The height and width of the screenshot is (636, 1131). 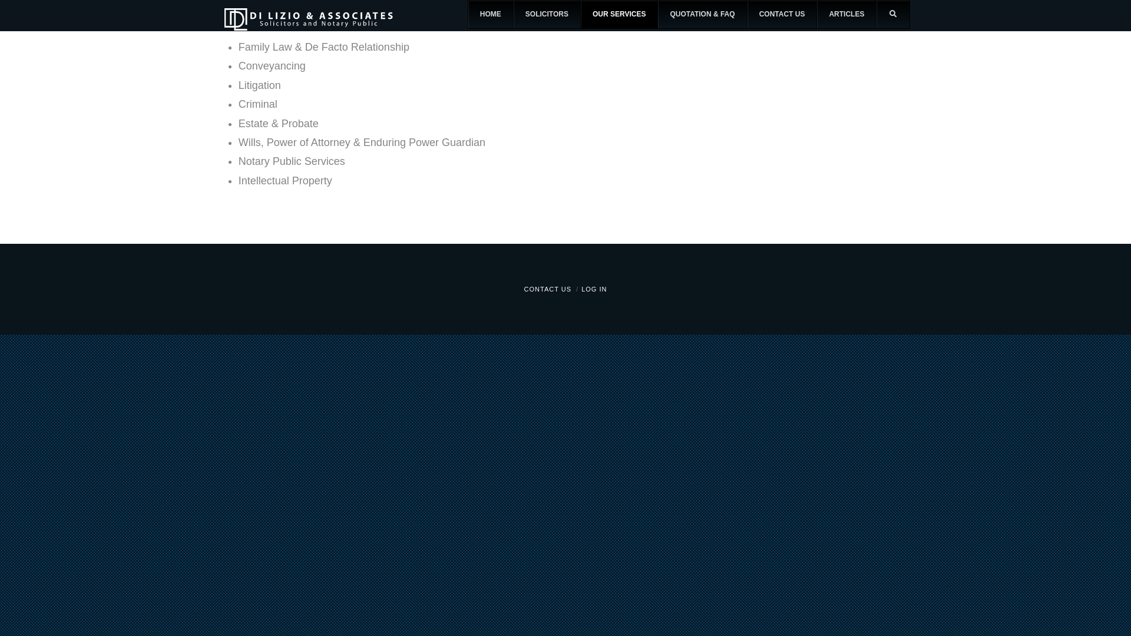 I want to click on LOG IN, so click(x=594, y=289).